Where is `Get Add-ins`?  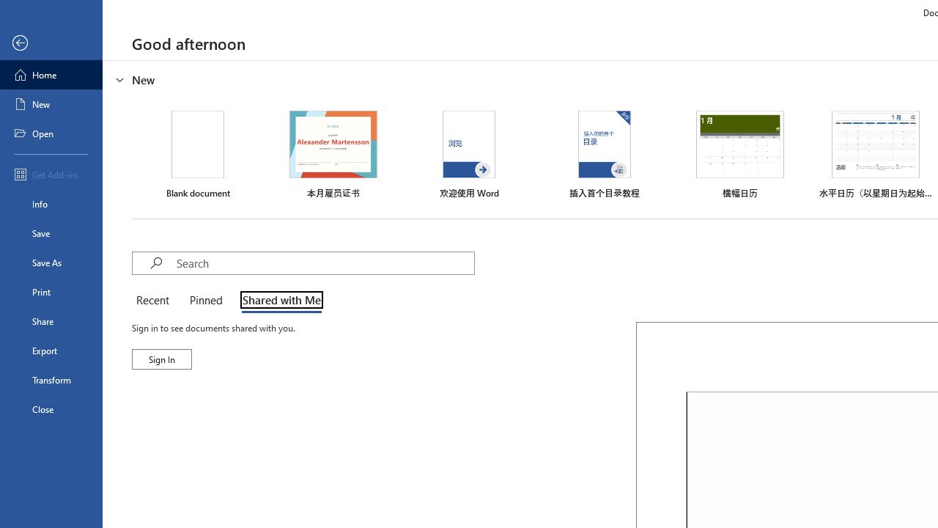 Get Add-ins is located at coordinates (51, 175).